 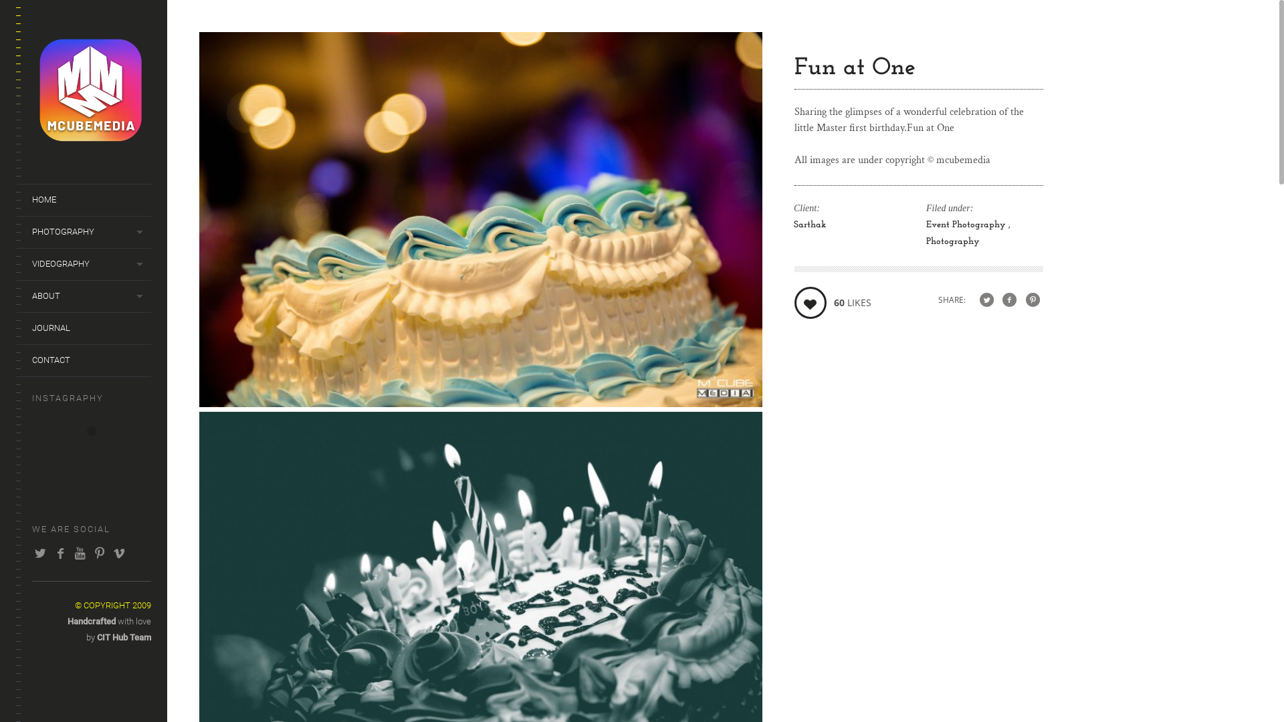 What do you see at coordinates (84, 264) in the screenshot?
I see `VIDEOGRAPHY` at bounding box center [84, 264].